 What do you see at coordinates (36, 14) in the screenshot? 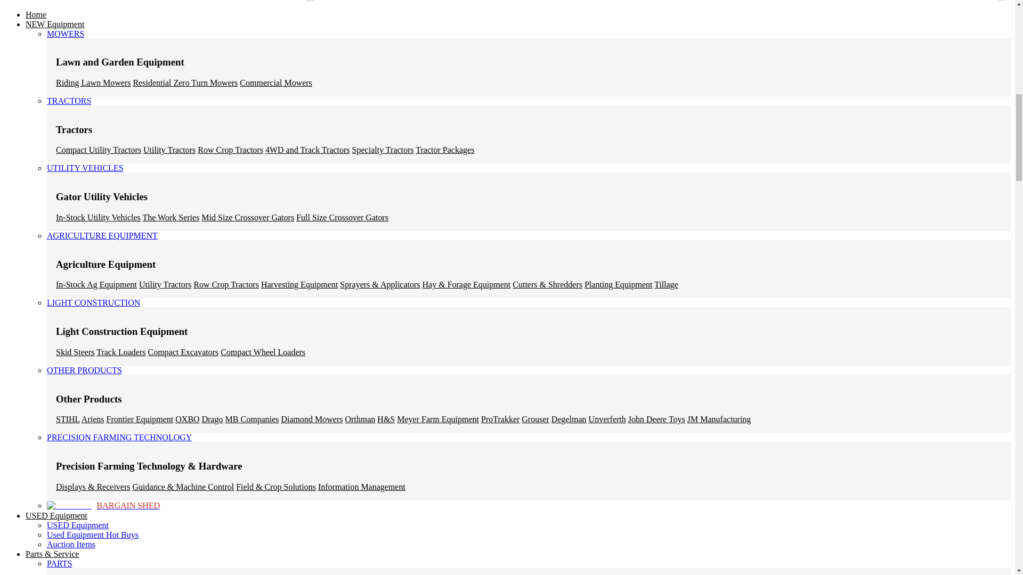
I see `Home` at bounding box center [36, 14].